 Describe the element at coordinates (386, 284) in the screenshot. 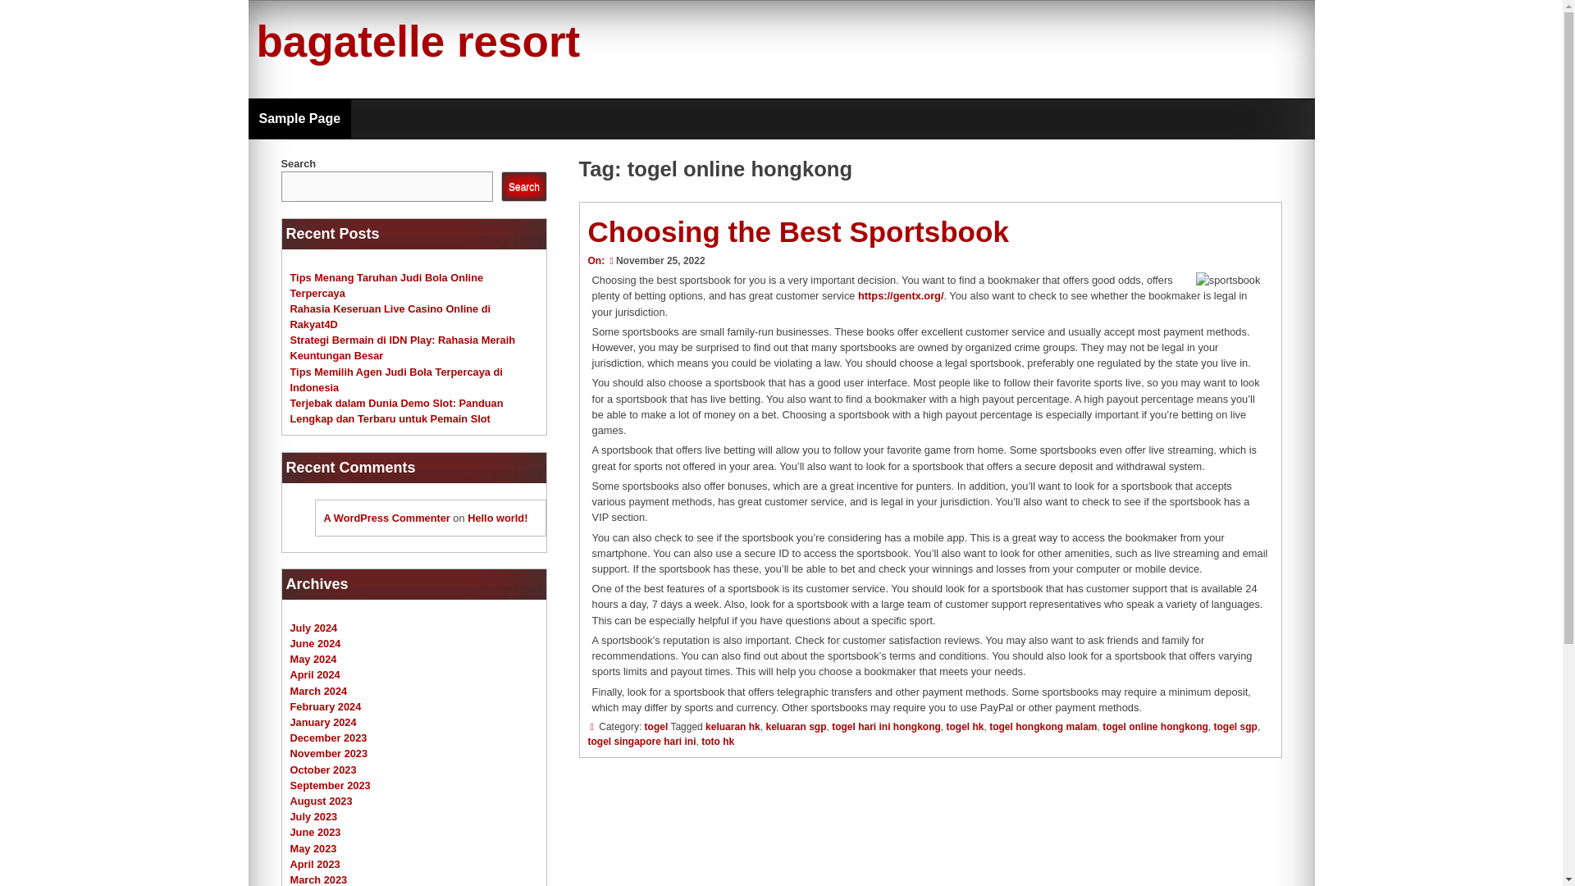

I see `Tips Menang Taruhan Judi Bola Online Terpercaya` at that location.